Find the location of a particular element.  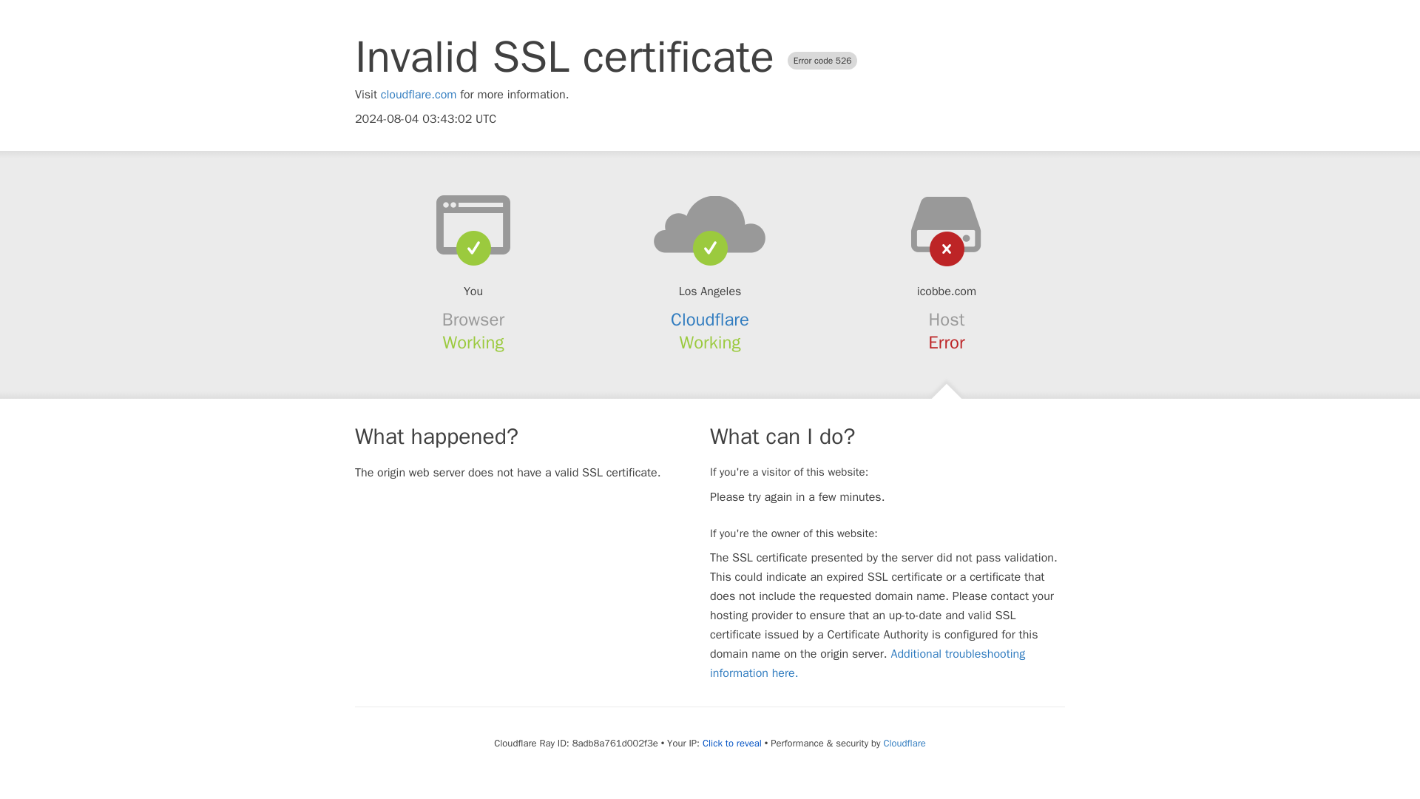

cloudflare.com is located at coordinates (419, 95).